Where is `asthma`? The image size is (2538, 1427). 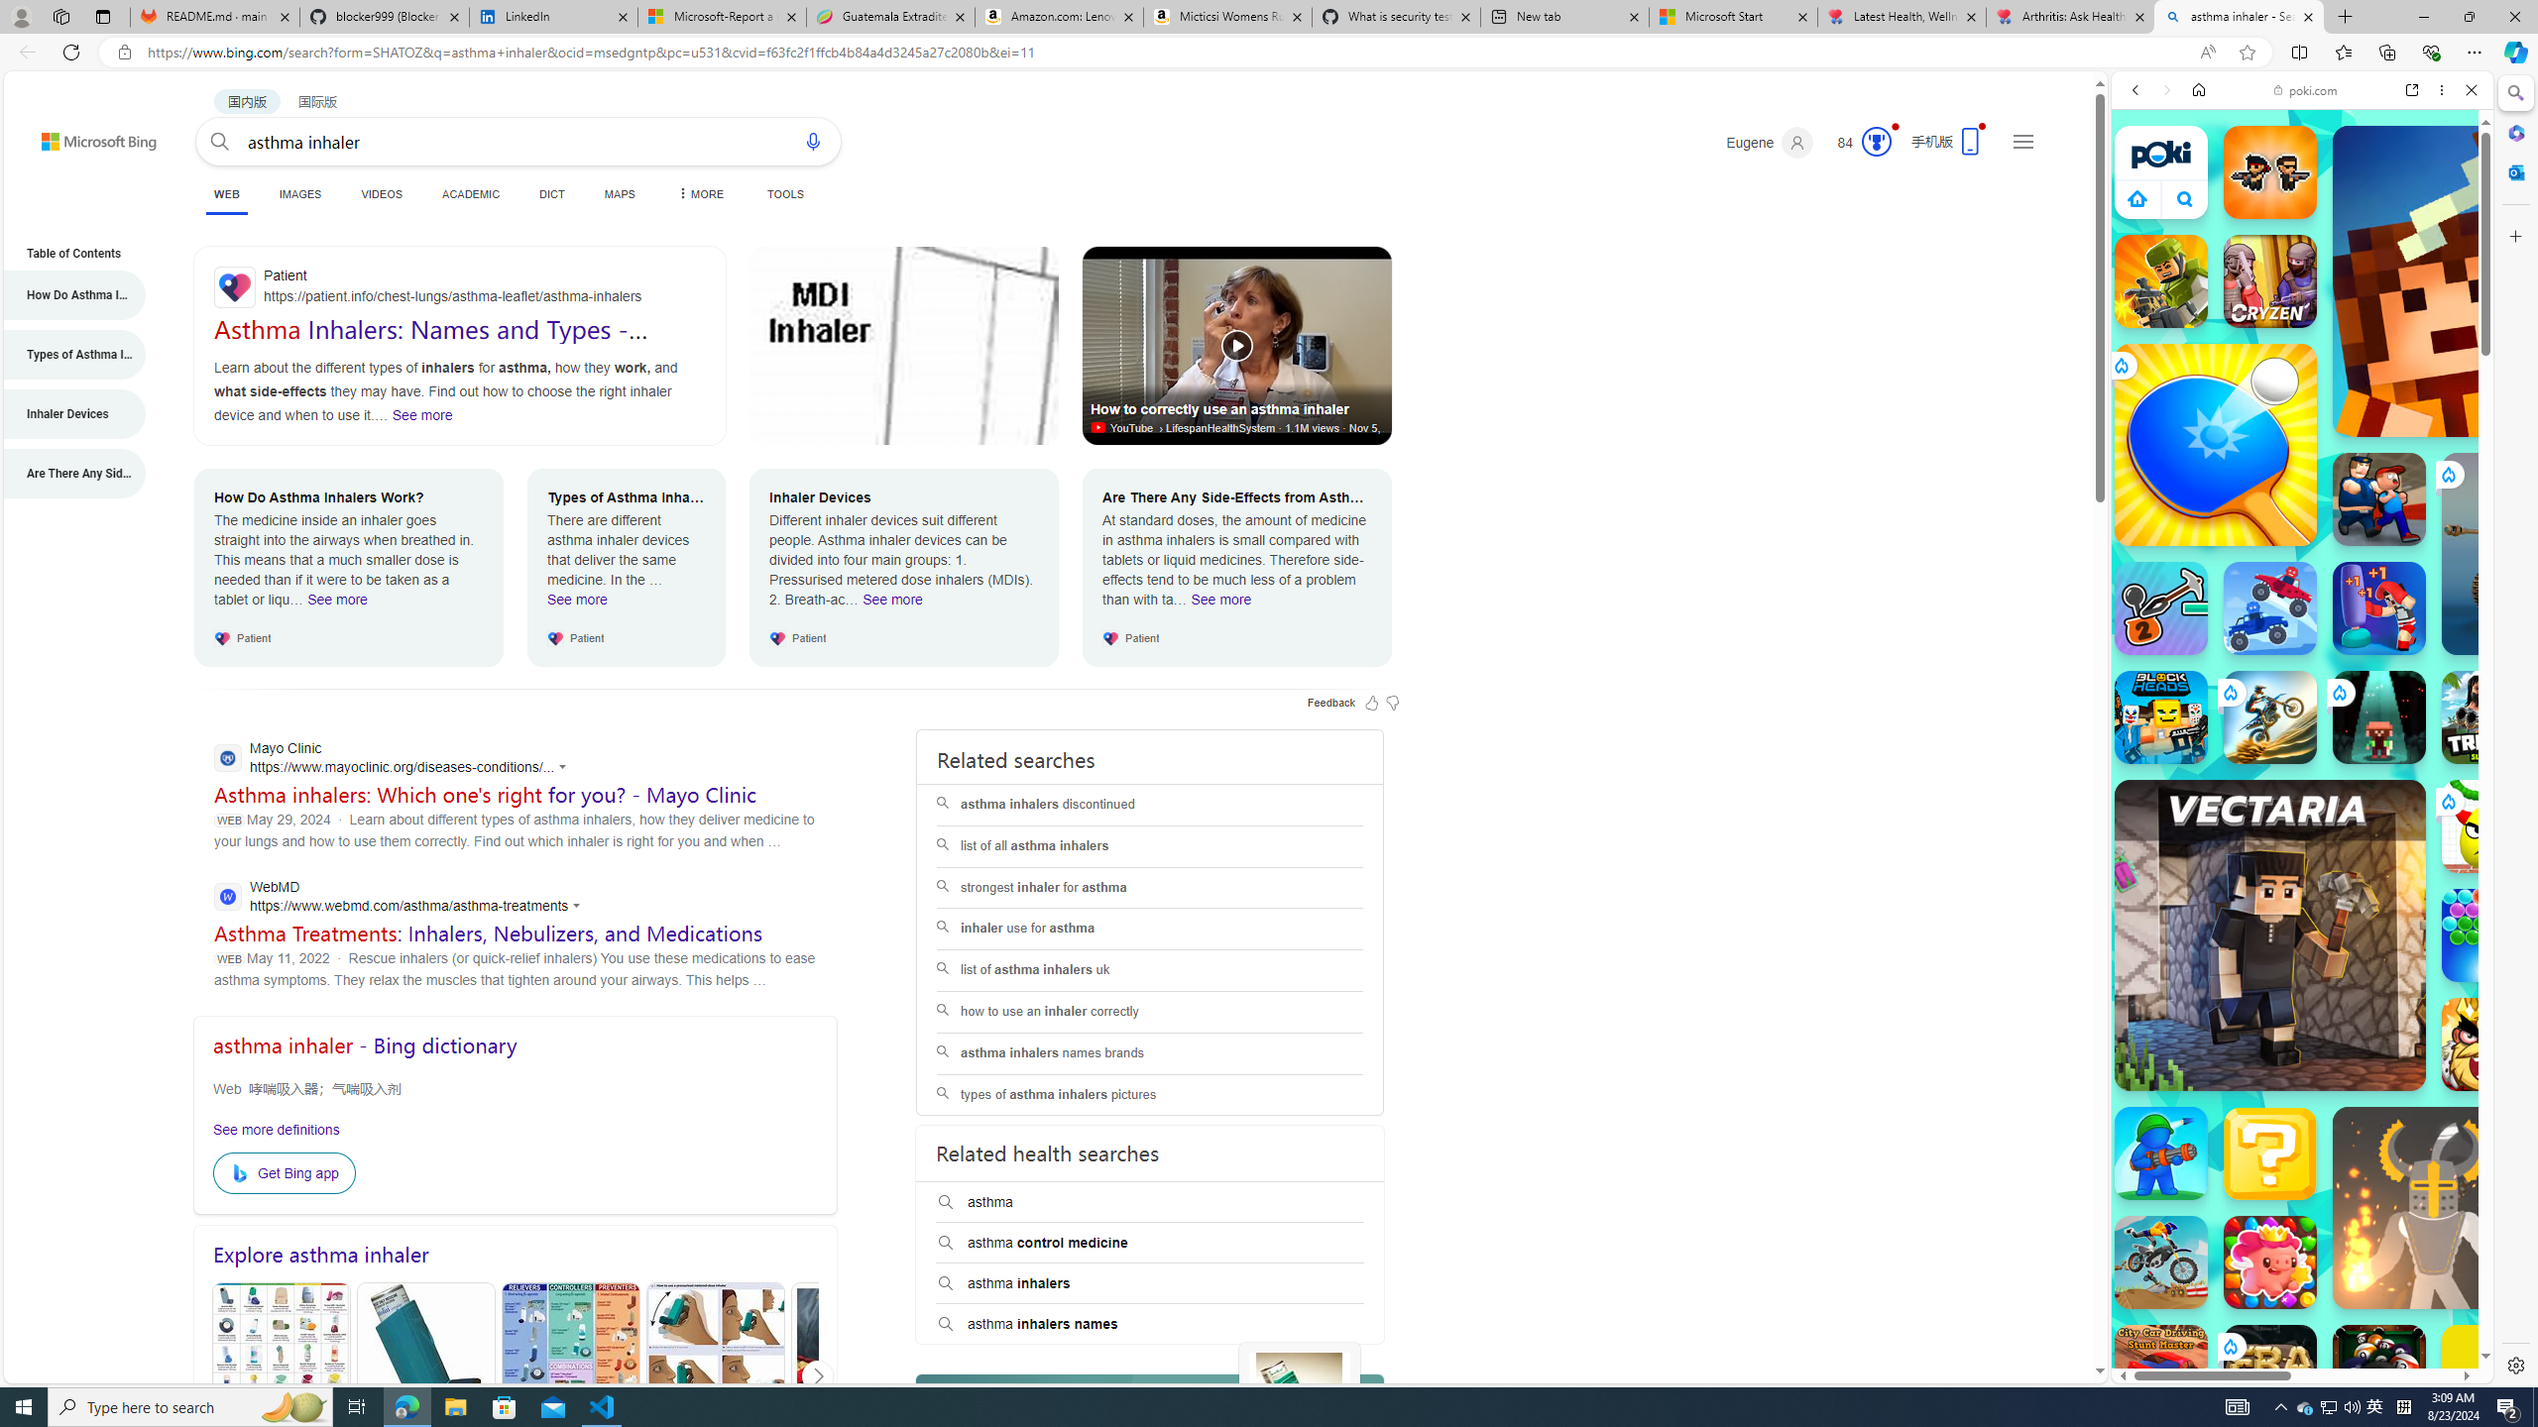
asthma is located at coordinates (1150, 1203).